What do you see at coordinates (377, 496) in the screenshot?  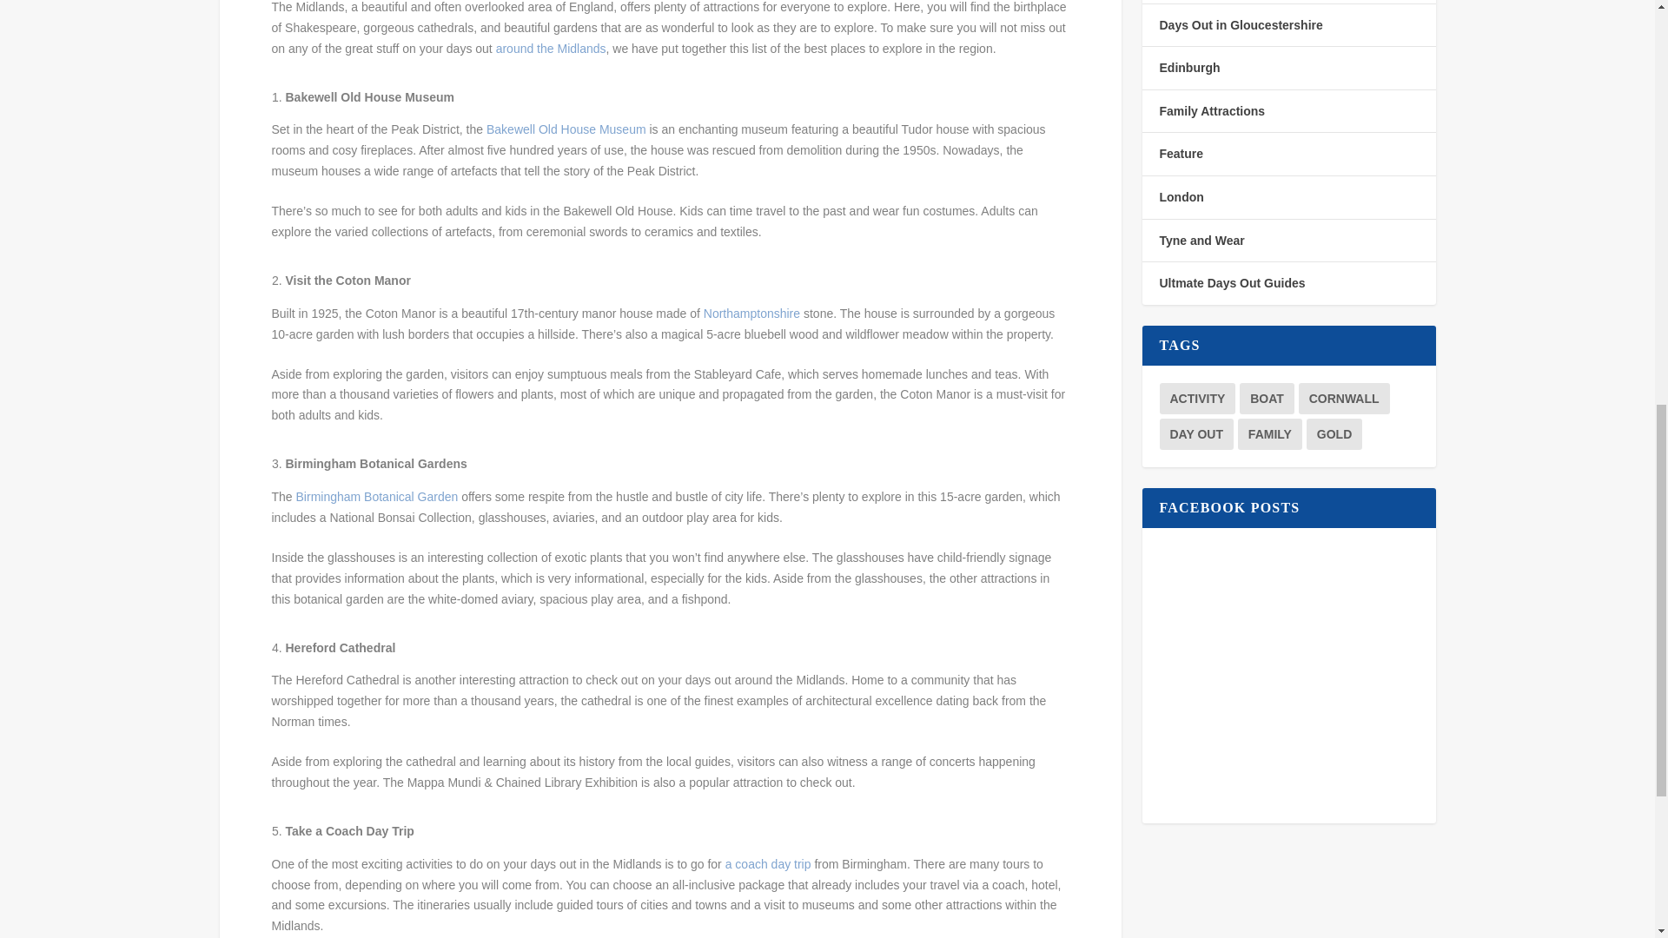 I see `Birmingham Botanical Garden` at bounding box center [377, 496].